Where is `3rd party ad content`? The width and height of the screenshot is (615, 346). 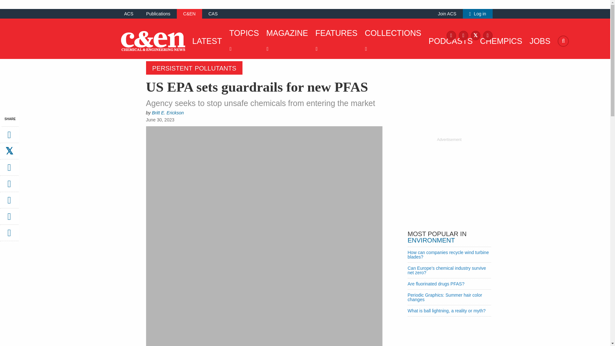
3rd party ad content is located at coordinates (449, 183).